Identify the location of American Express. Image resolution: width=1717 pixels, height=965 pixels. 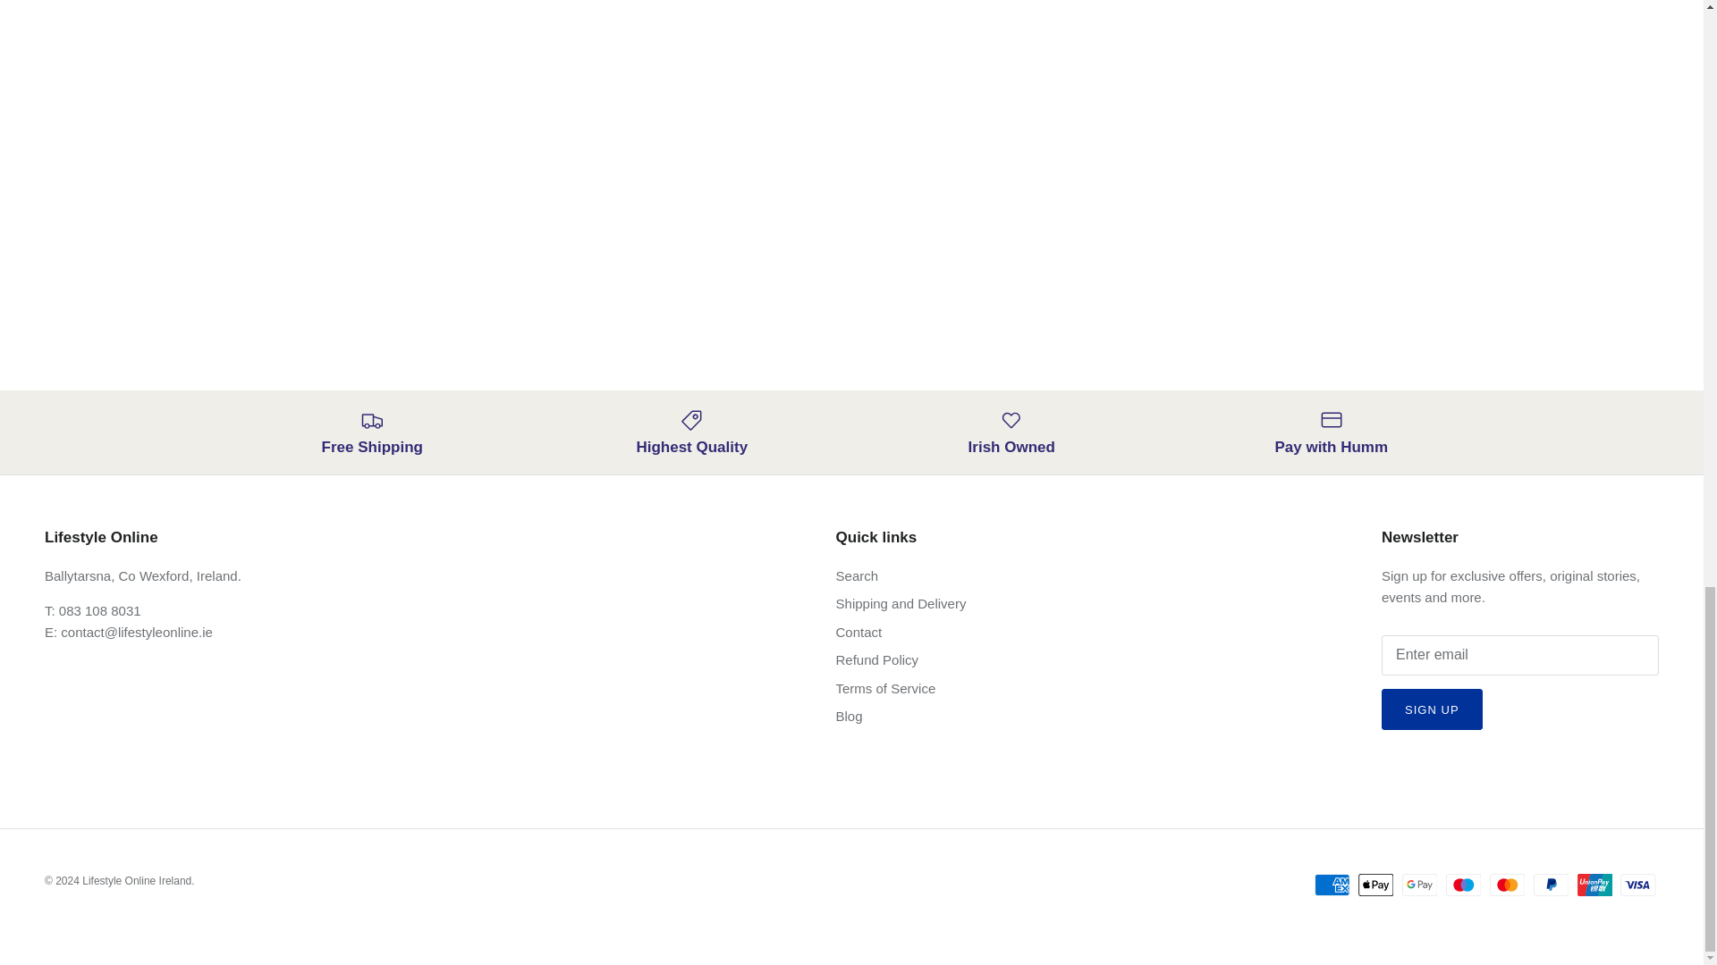
(1332, 885).